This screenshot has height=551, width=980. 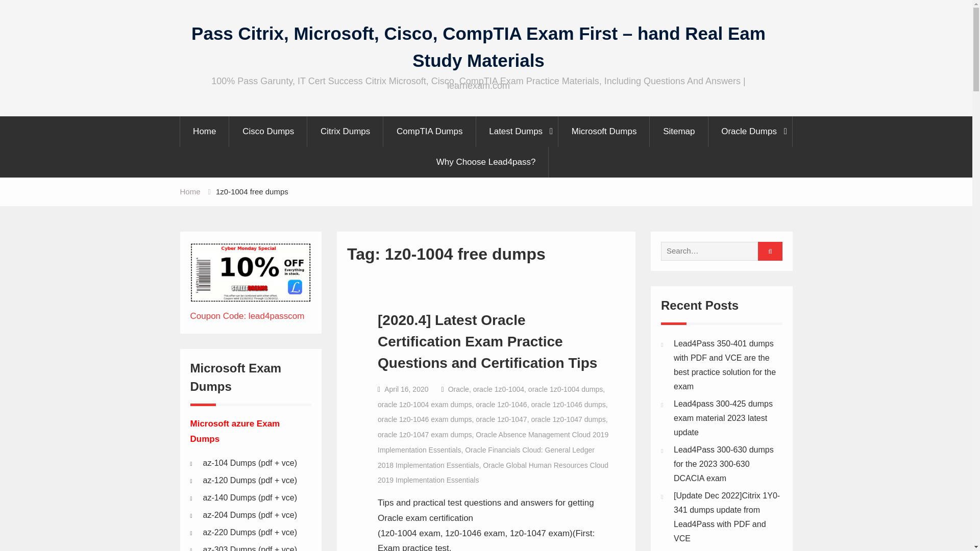 What do you see at coordinates (345, 132) in the screenshot?
I see `Citrix Dumps` at bounding box center [345, 132].